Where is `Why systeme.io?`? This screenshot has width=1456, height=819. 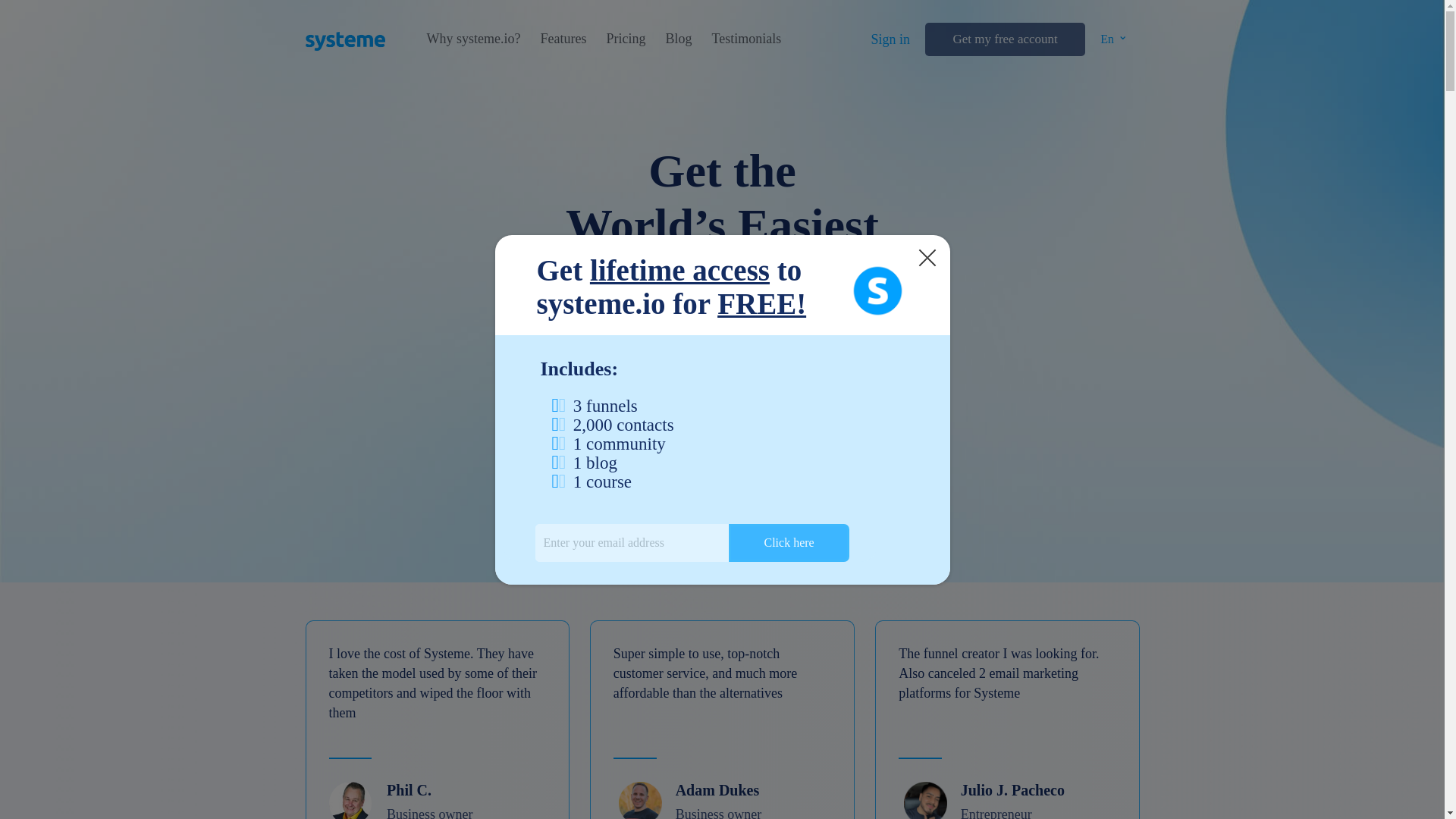
Why systeme.io? is located at coordinates (473, 39).